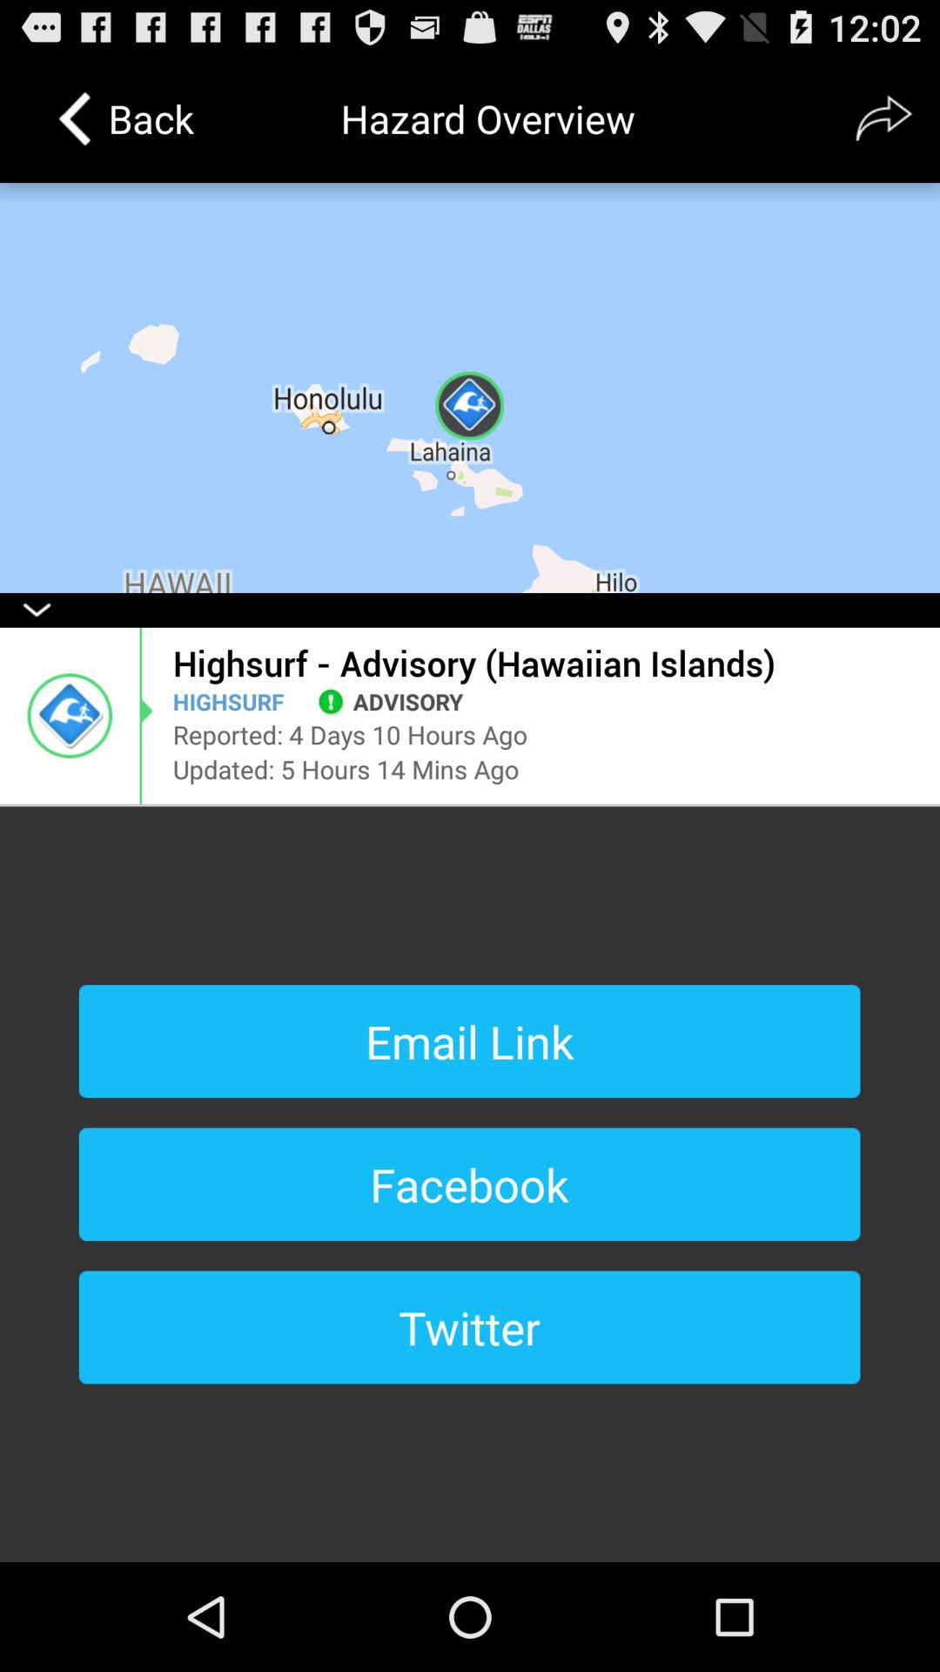 The width and height of the screenshot is (940, 1672). Describe the element at coordinates (470, 1042) in the screenshot. I see `click on the button named as email link` at that location.